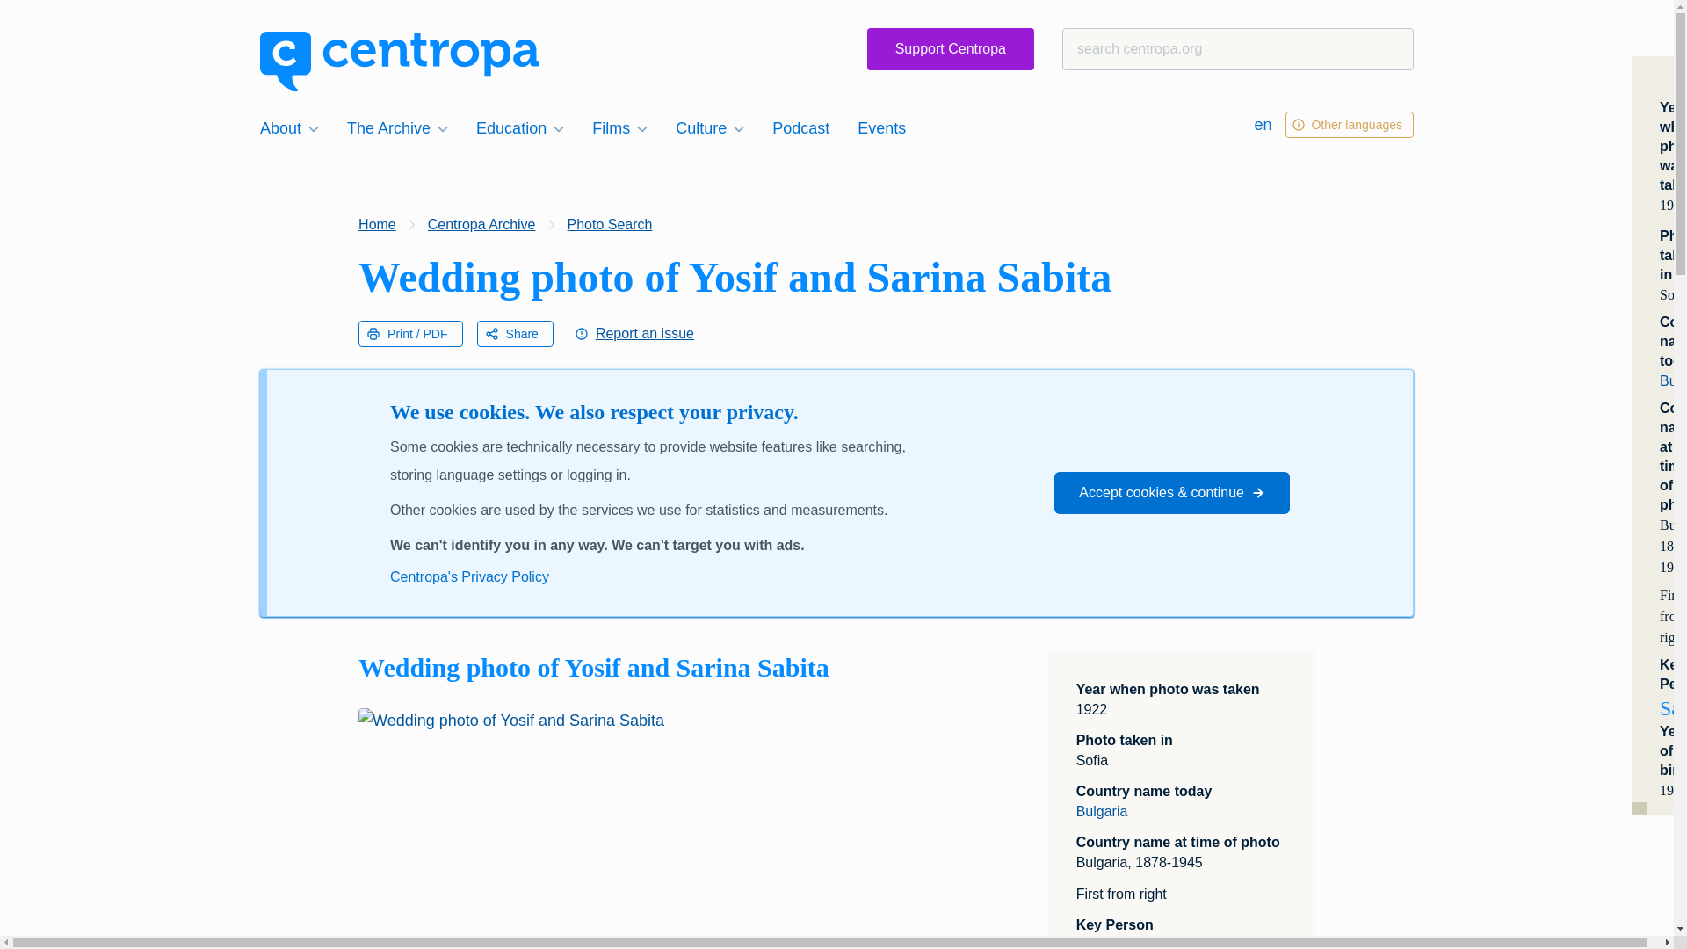  I want to click on Education, so click(520, 127).